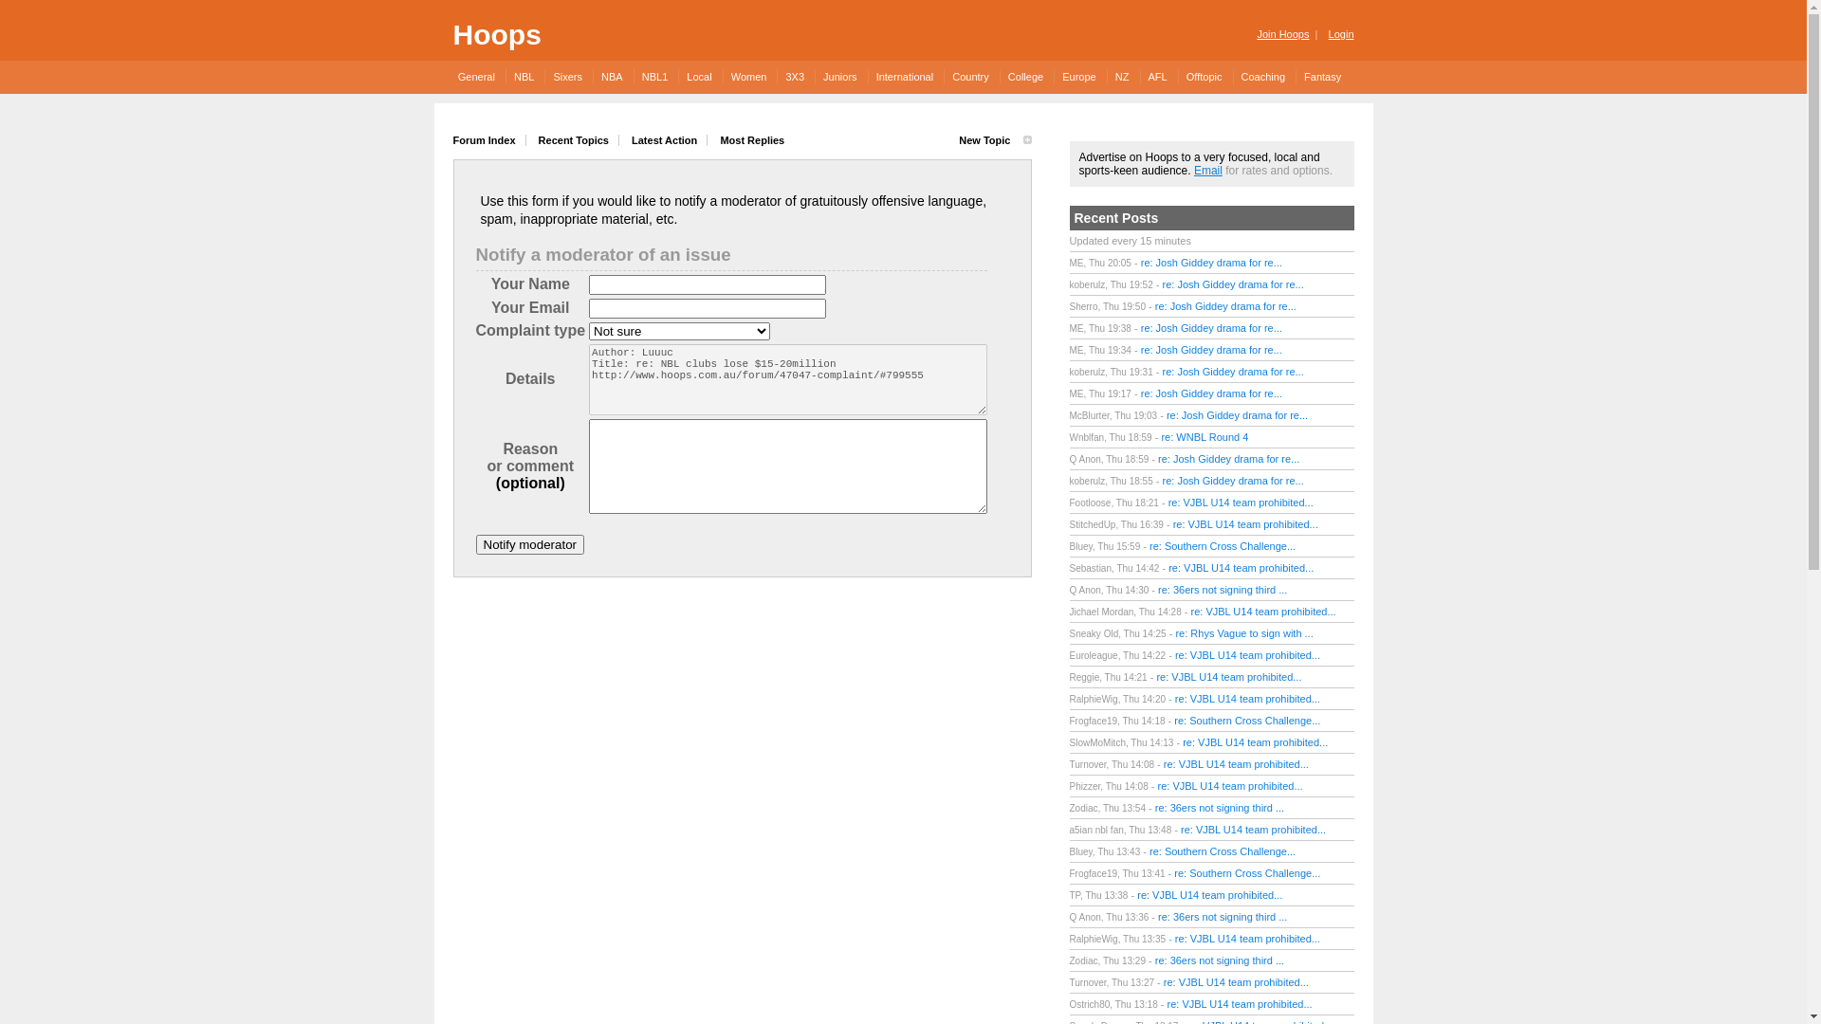 The width and height of the screenshot is (1821, 1024). Describe the element at coordinates (612, 77) in the screenshot. I see `NBA` at that location.